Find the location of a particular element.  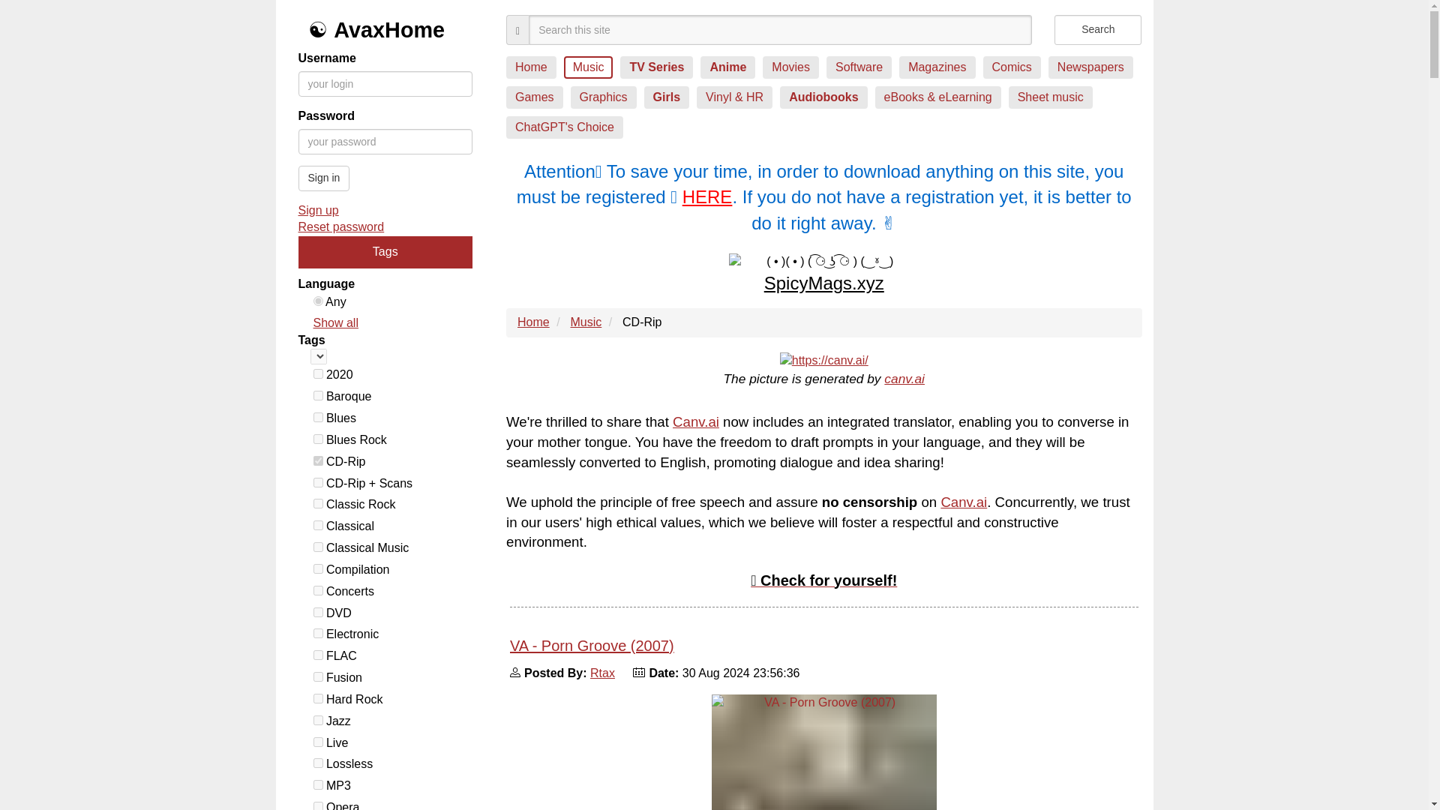

Baroque is located at coordinates (318, 394).